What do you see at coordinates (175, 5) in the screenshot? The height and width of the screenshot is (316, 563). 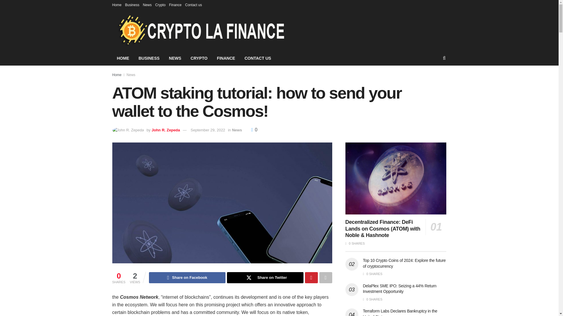 I see `Finance` at bounding box center [175, 5].